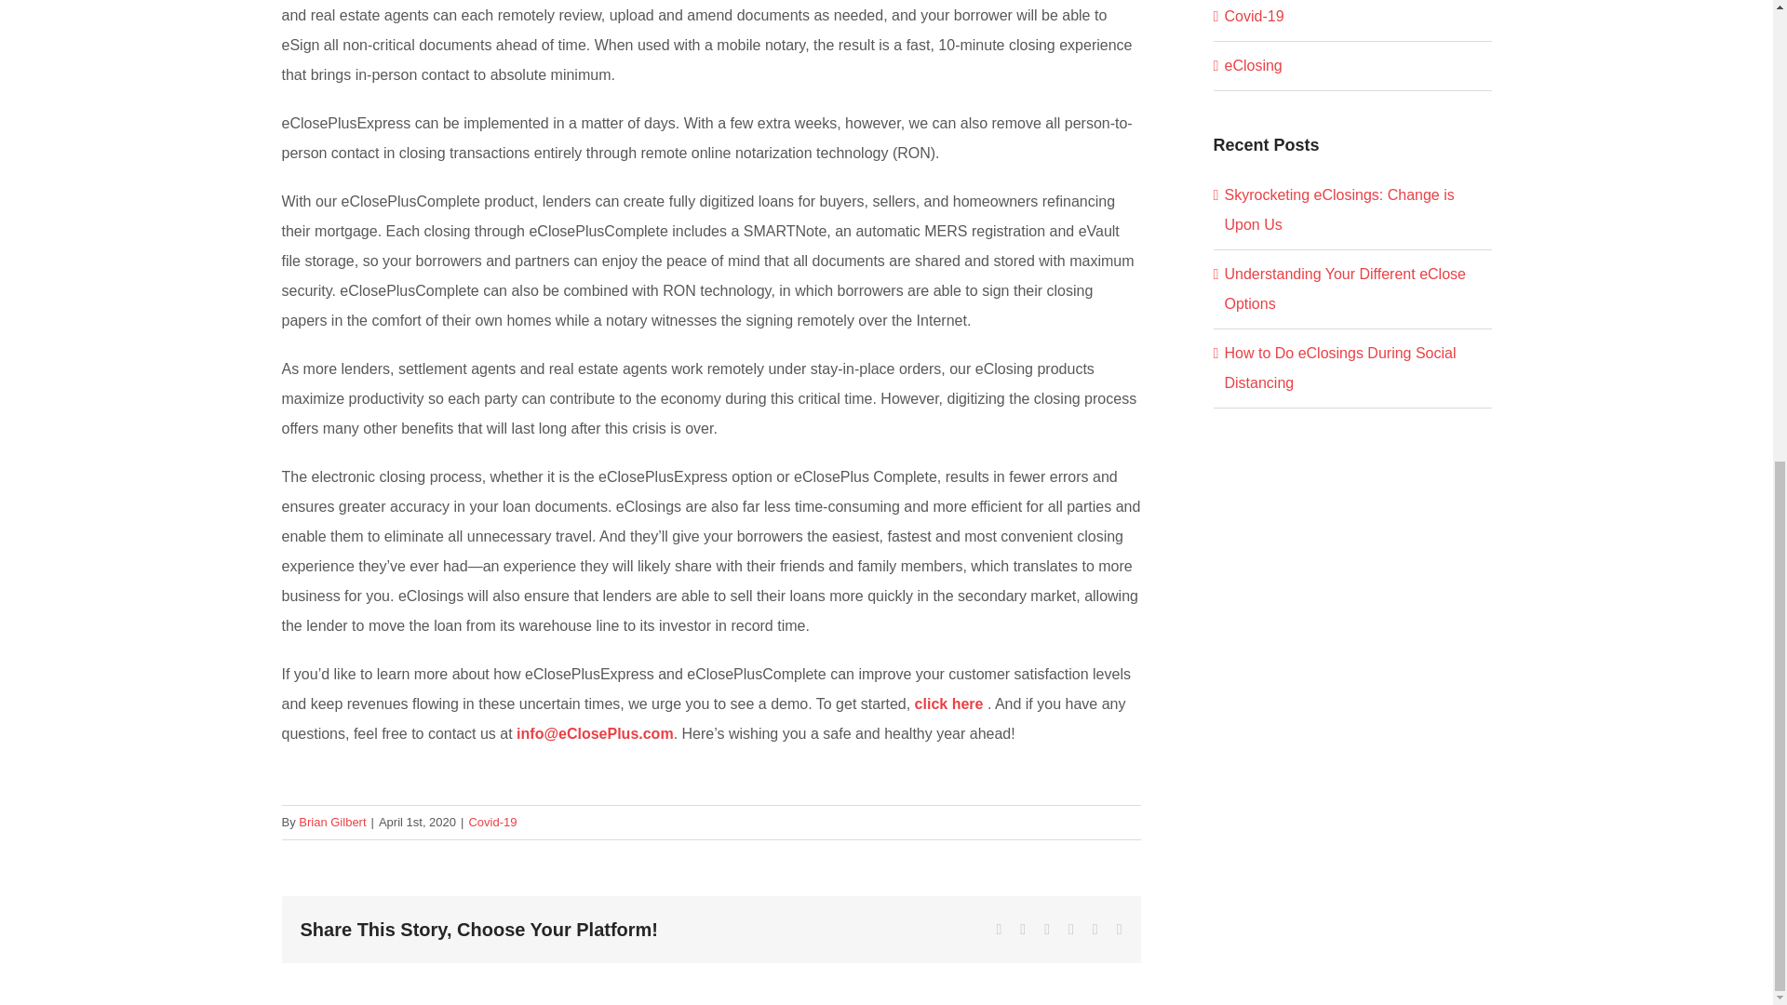 Image resolution: width=1787 pixels, height=1005 pixels. What do you see at coordinates (331, 822) in the screenshot?
I see `Brian Gilbert` at bounding box center [331, 822].